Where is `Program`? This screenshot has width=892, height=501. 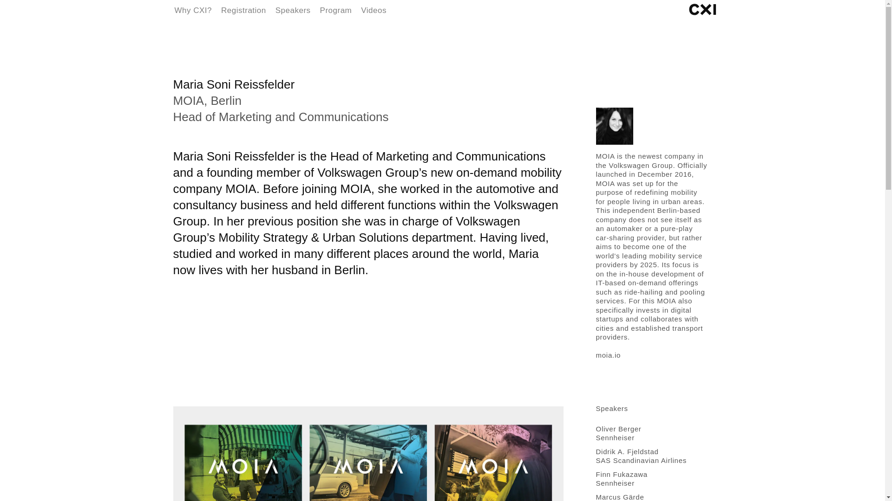 Program is located at coordinates (336, 10).